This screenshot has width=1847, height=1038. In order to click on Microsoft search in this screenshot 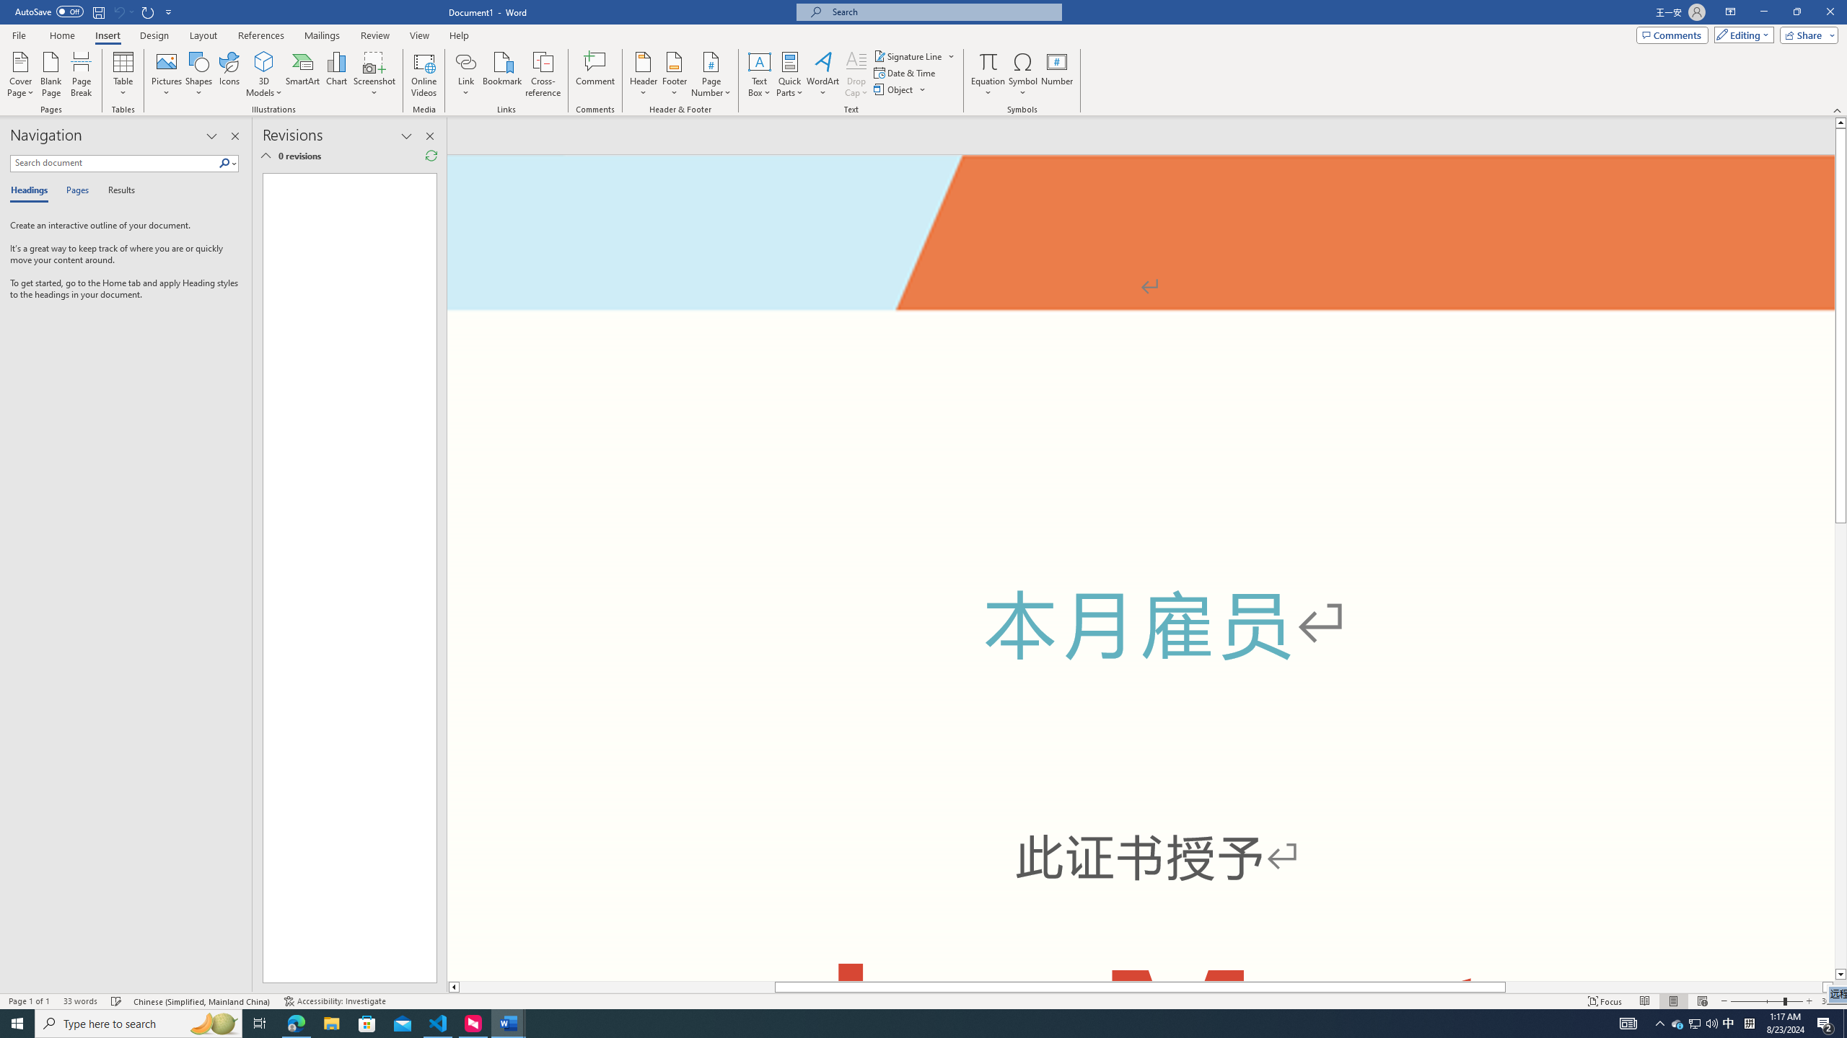, I will do `click(942, 12)`.